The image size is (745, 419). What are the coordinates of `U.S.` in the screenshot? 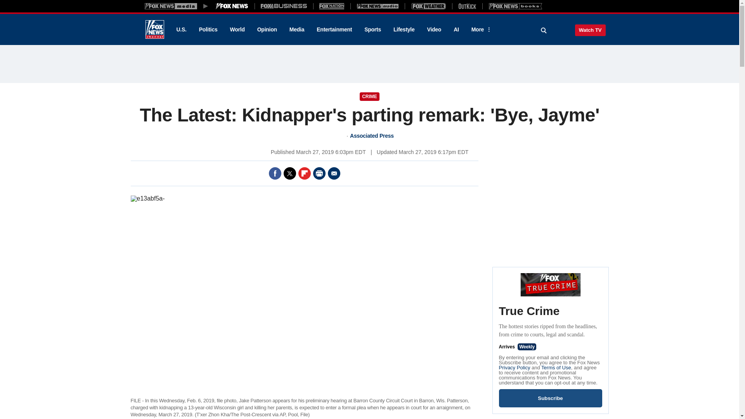 It's located at (181, 29).